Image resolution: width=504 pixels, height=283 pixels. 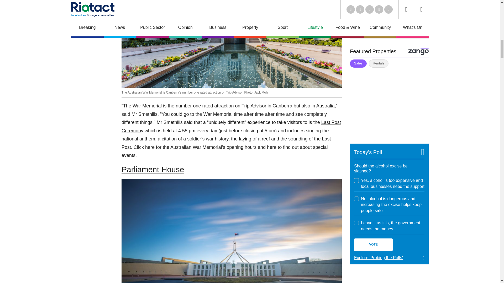 I want to click on Zango Sales, so click(x=389, y=102).